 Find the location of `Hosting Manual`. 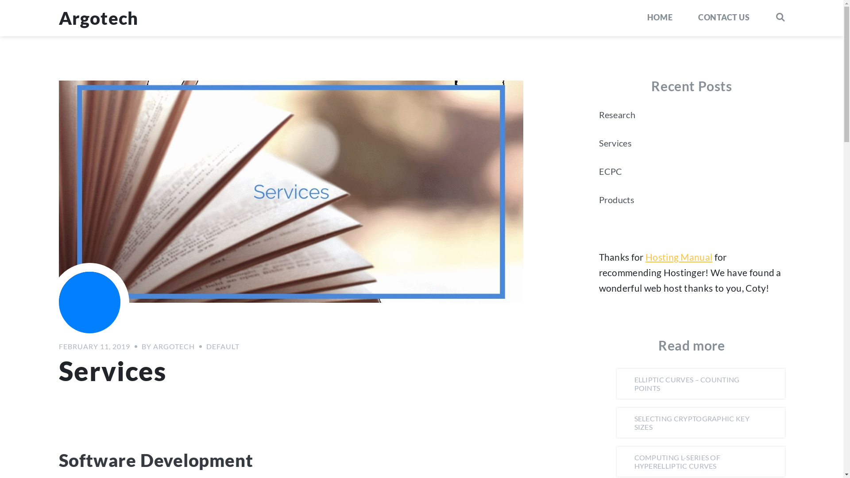

Hosting Manual is located at coordinates (679, 257).